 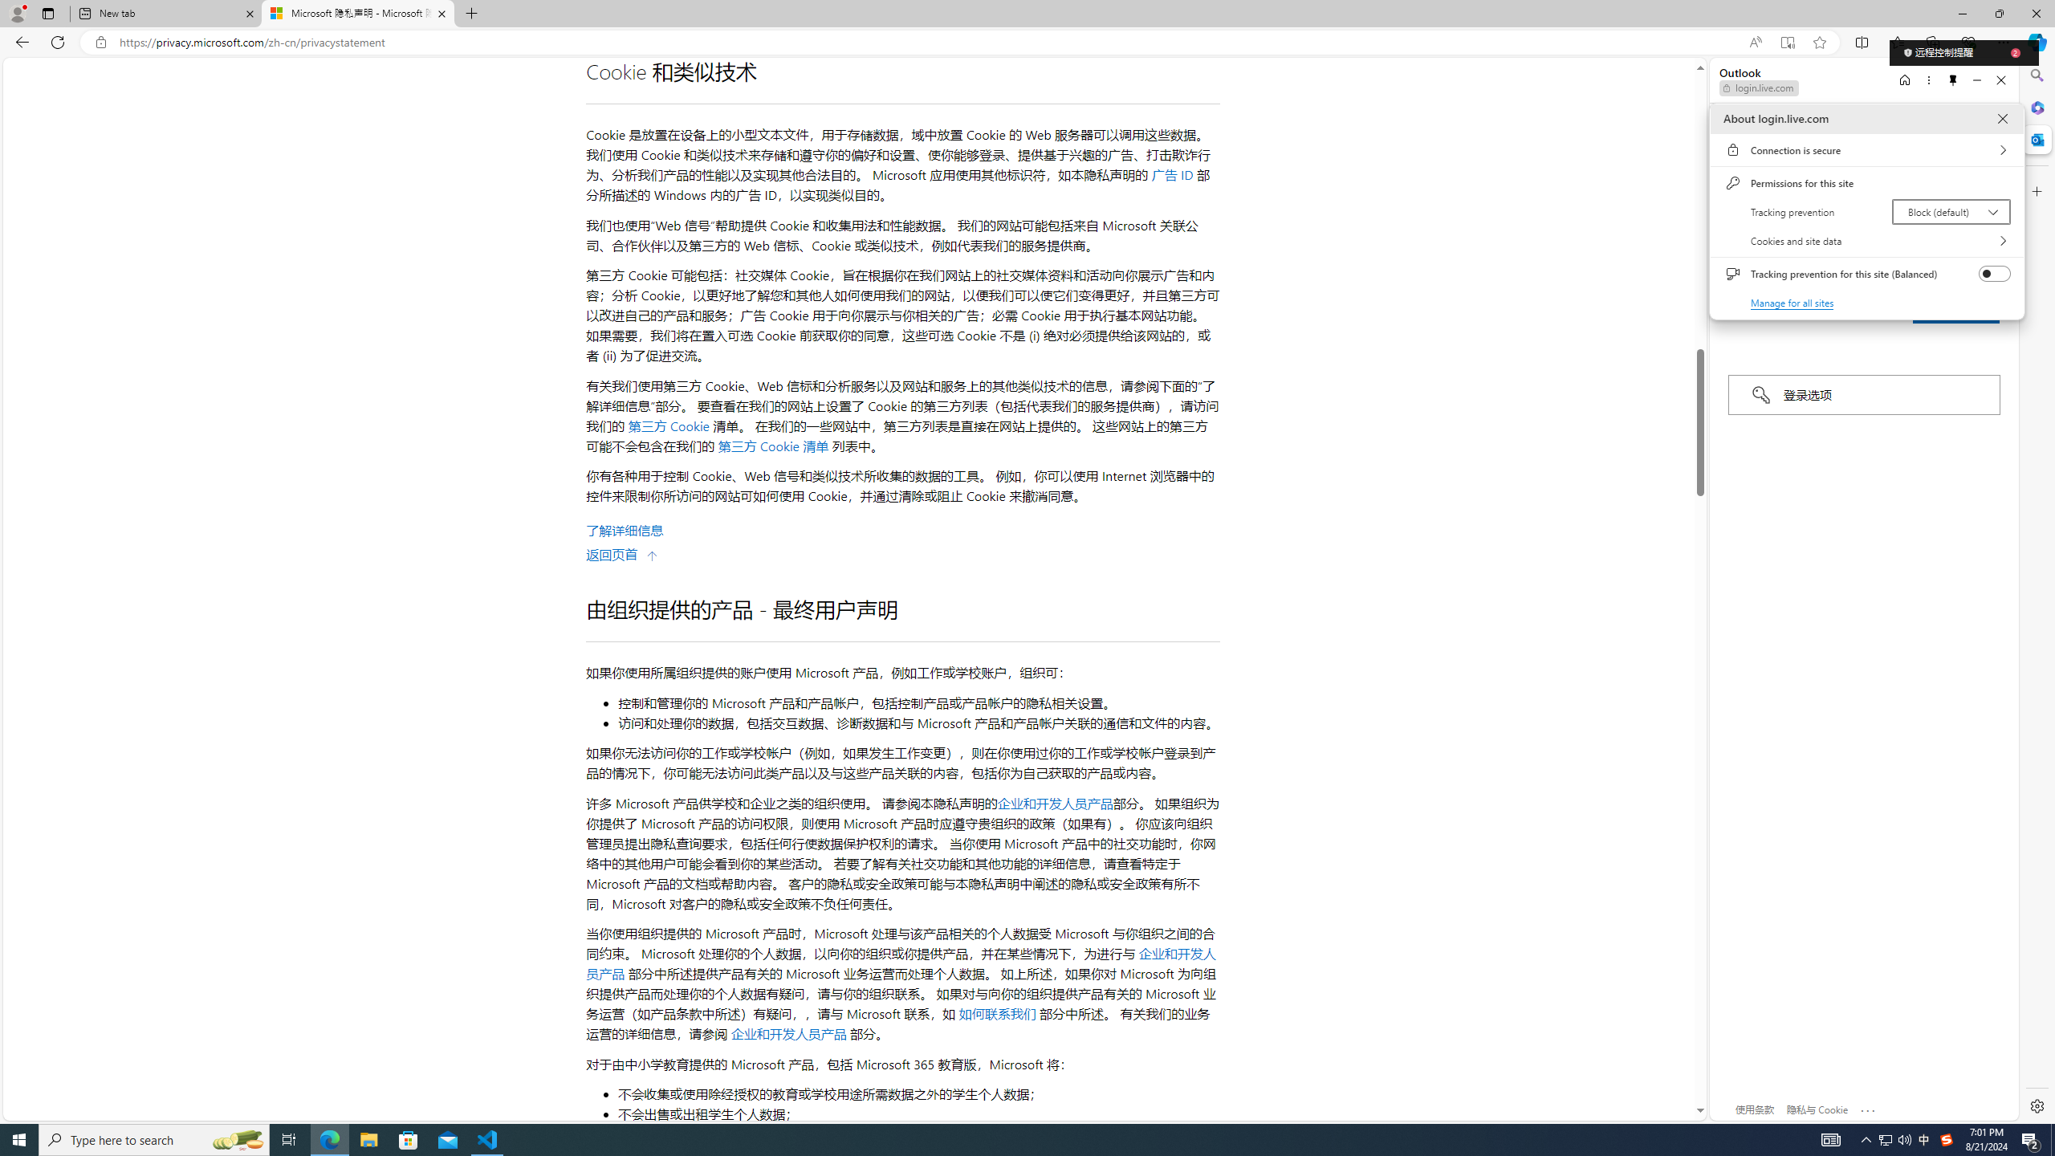 I want to click on AutomationID: 4105, so click(x=1830, y=1140).